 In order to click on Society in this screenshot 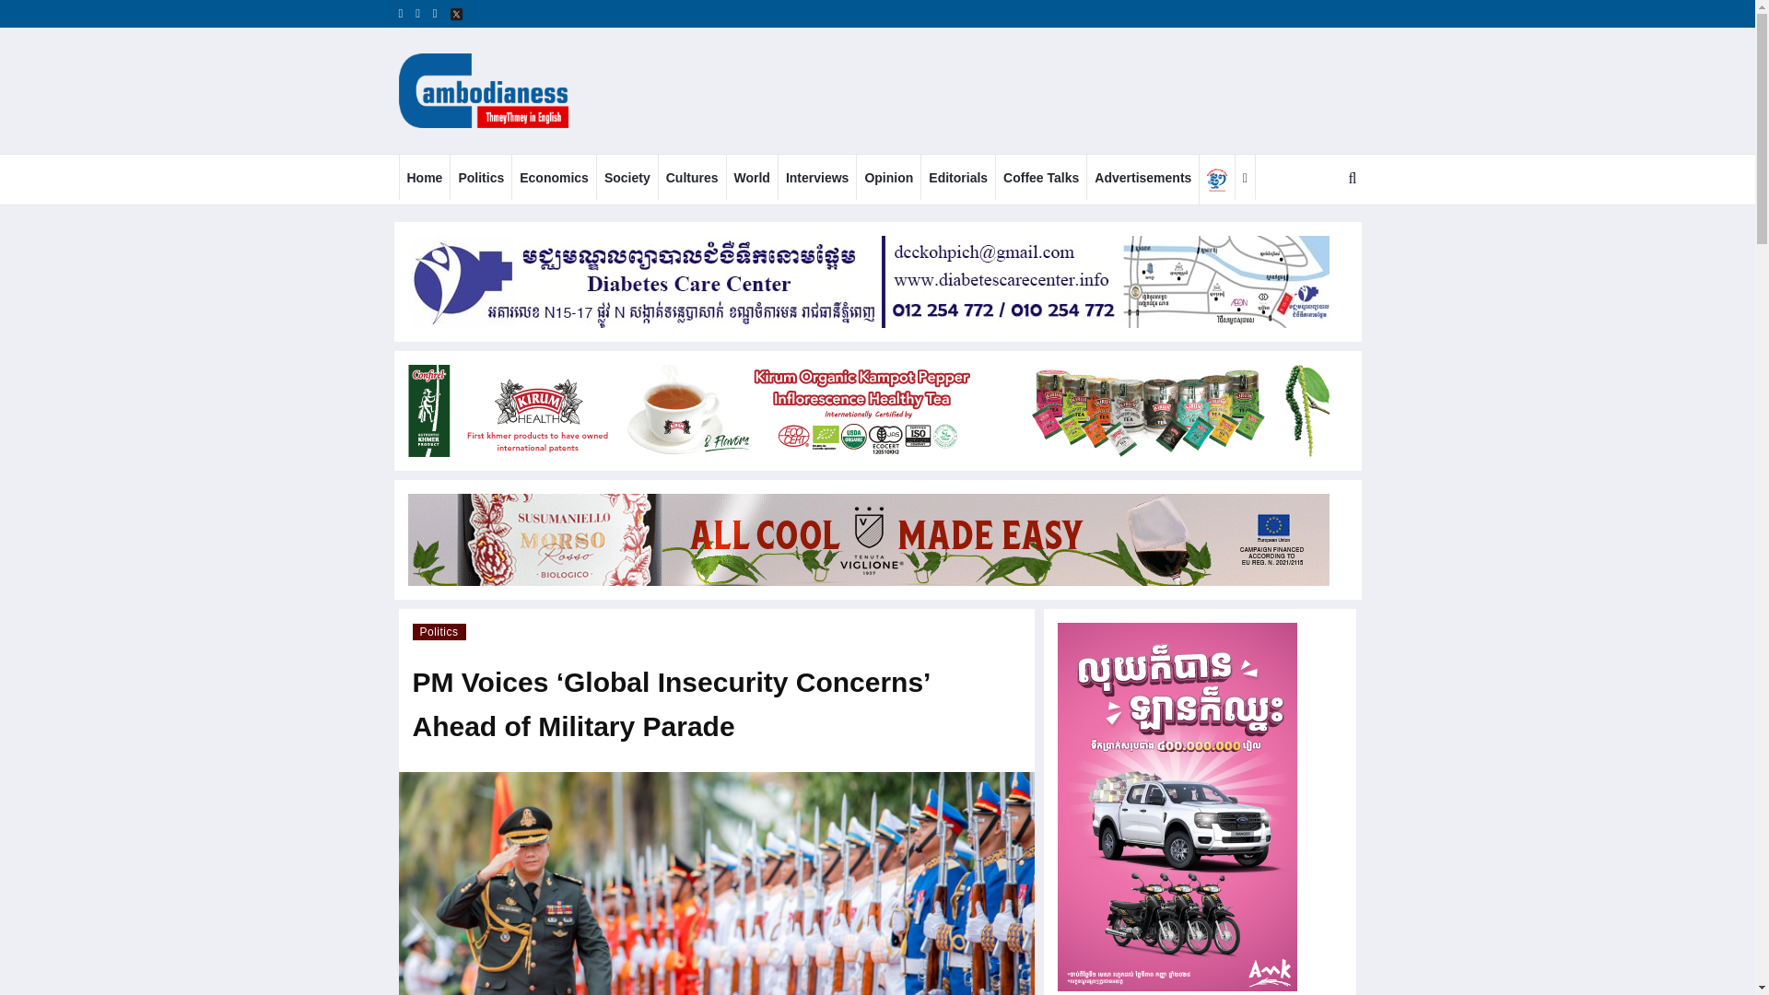, I will do `click(627, 178)`.